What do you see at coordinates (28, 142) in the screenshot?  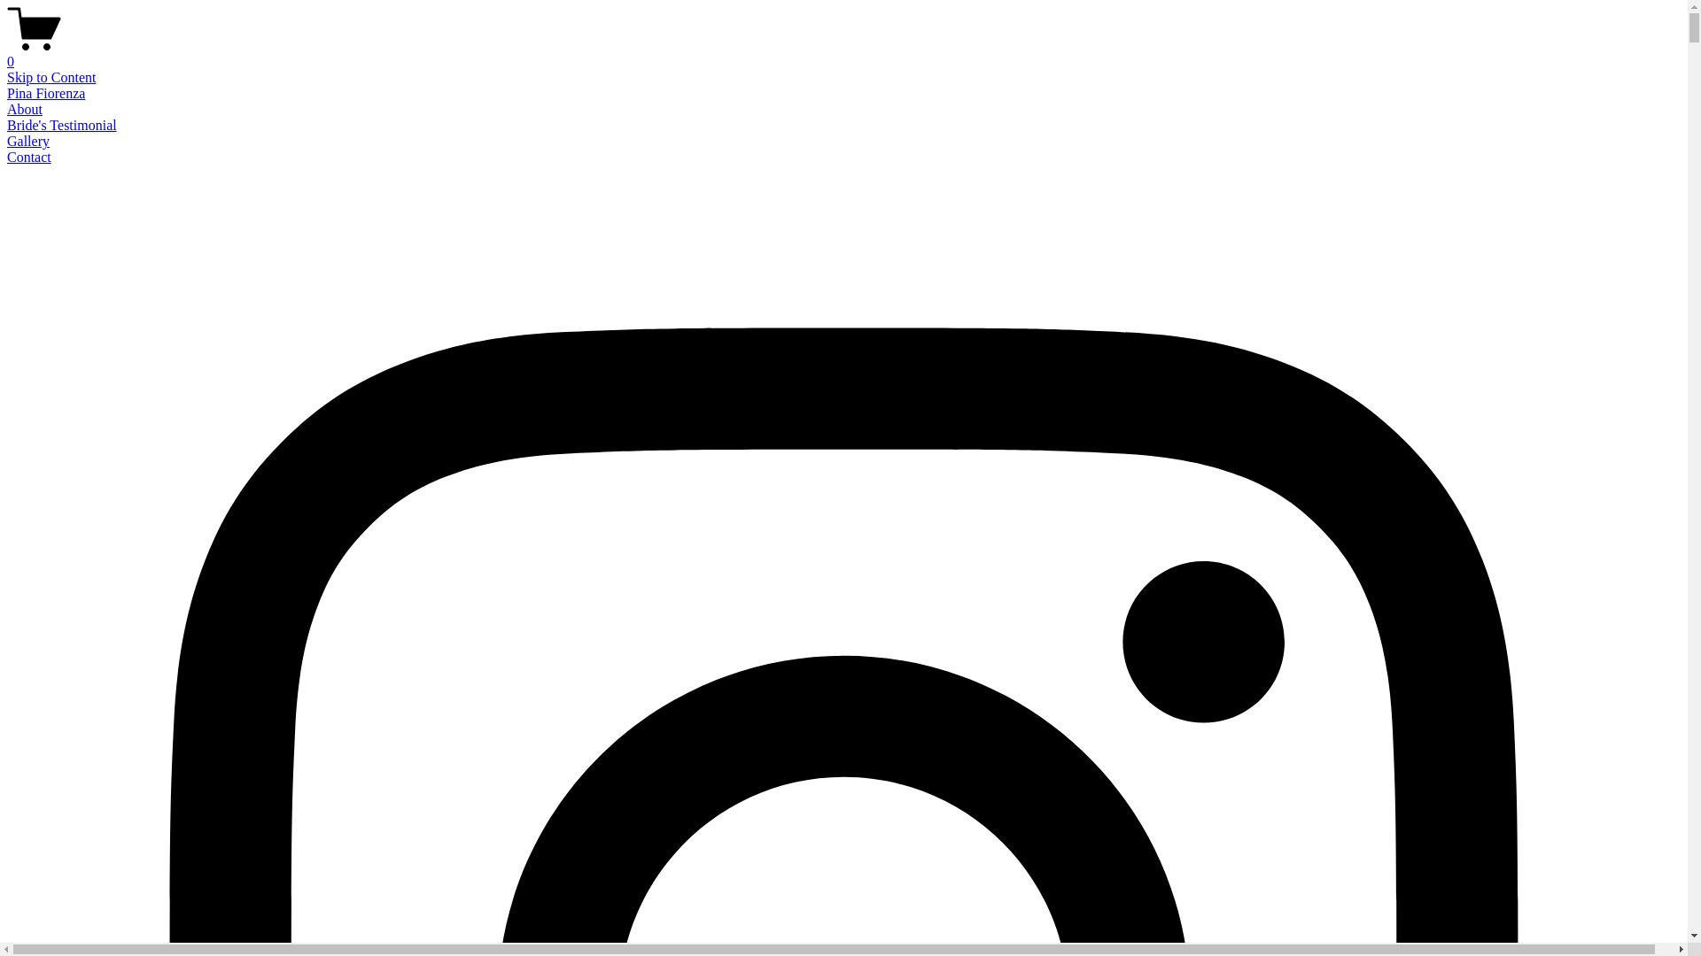 I see `Gallery` at bounding box center [28, 142].